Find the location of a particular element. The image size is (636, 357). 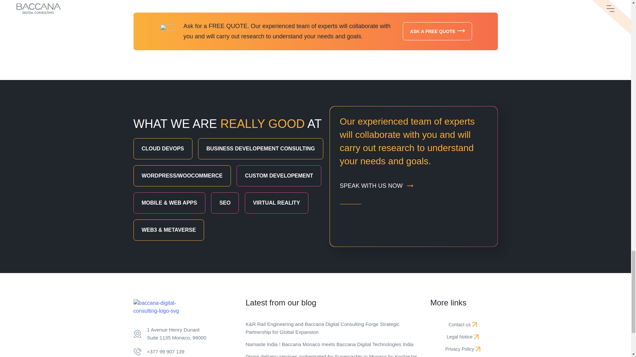

BUSINESS DEVELOPEMENT CONSULTING is located at coordinates (225, 203).